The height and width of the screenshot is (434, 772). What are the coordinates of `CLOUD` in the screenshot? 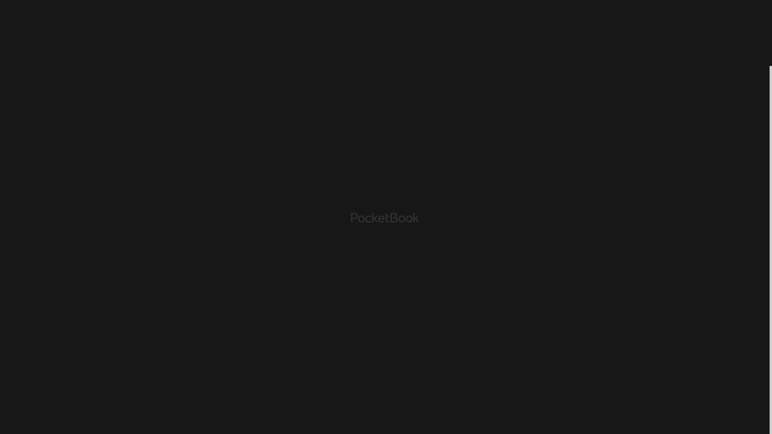 It's located at (625, 18).